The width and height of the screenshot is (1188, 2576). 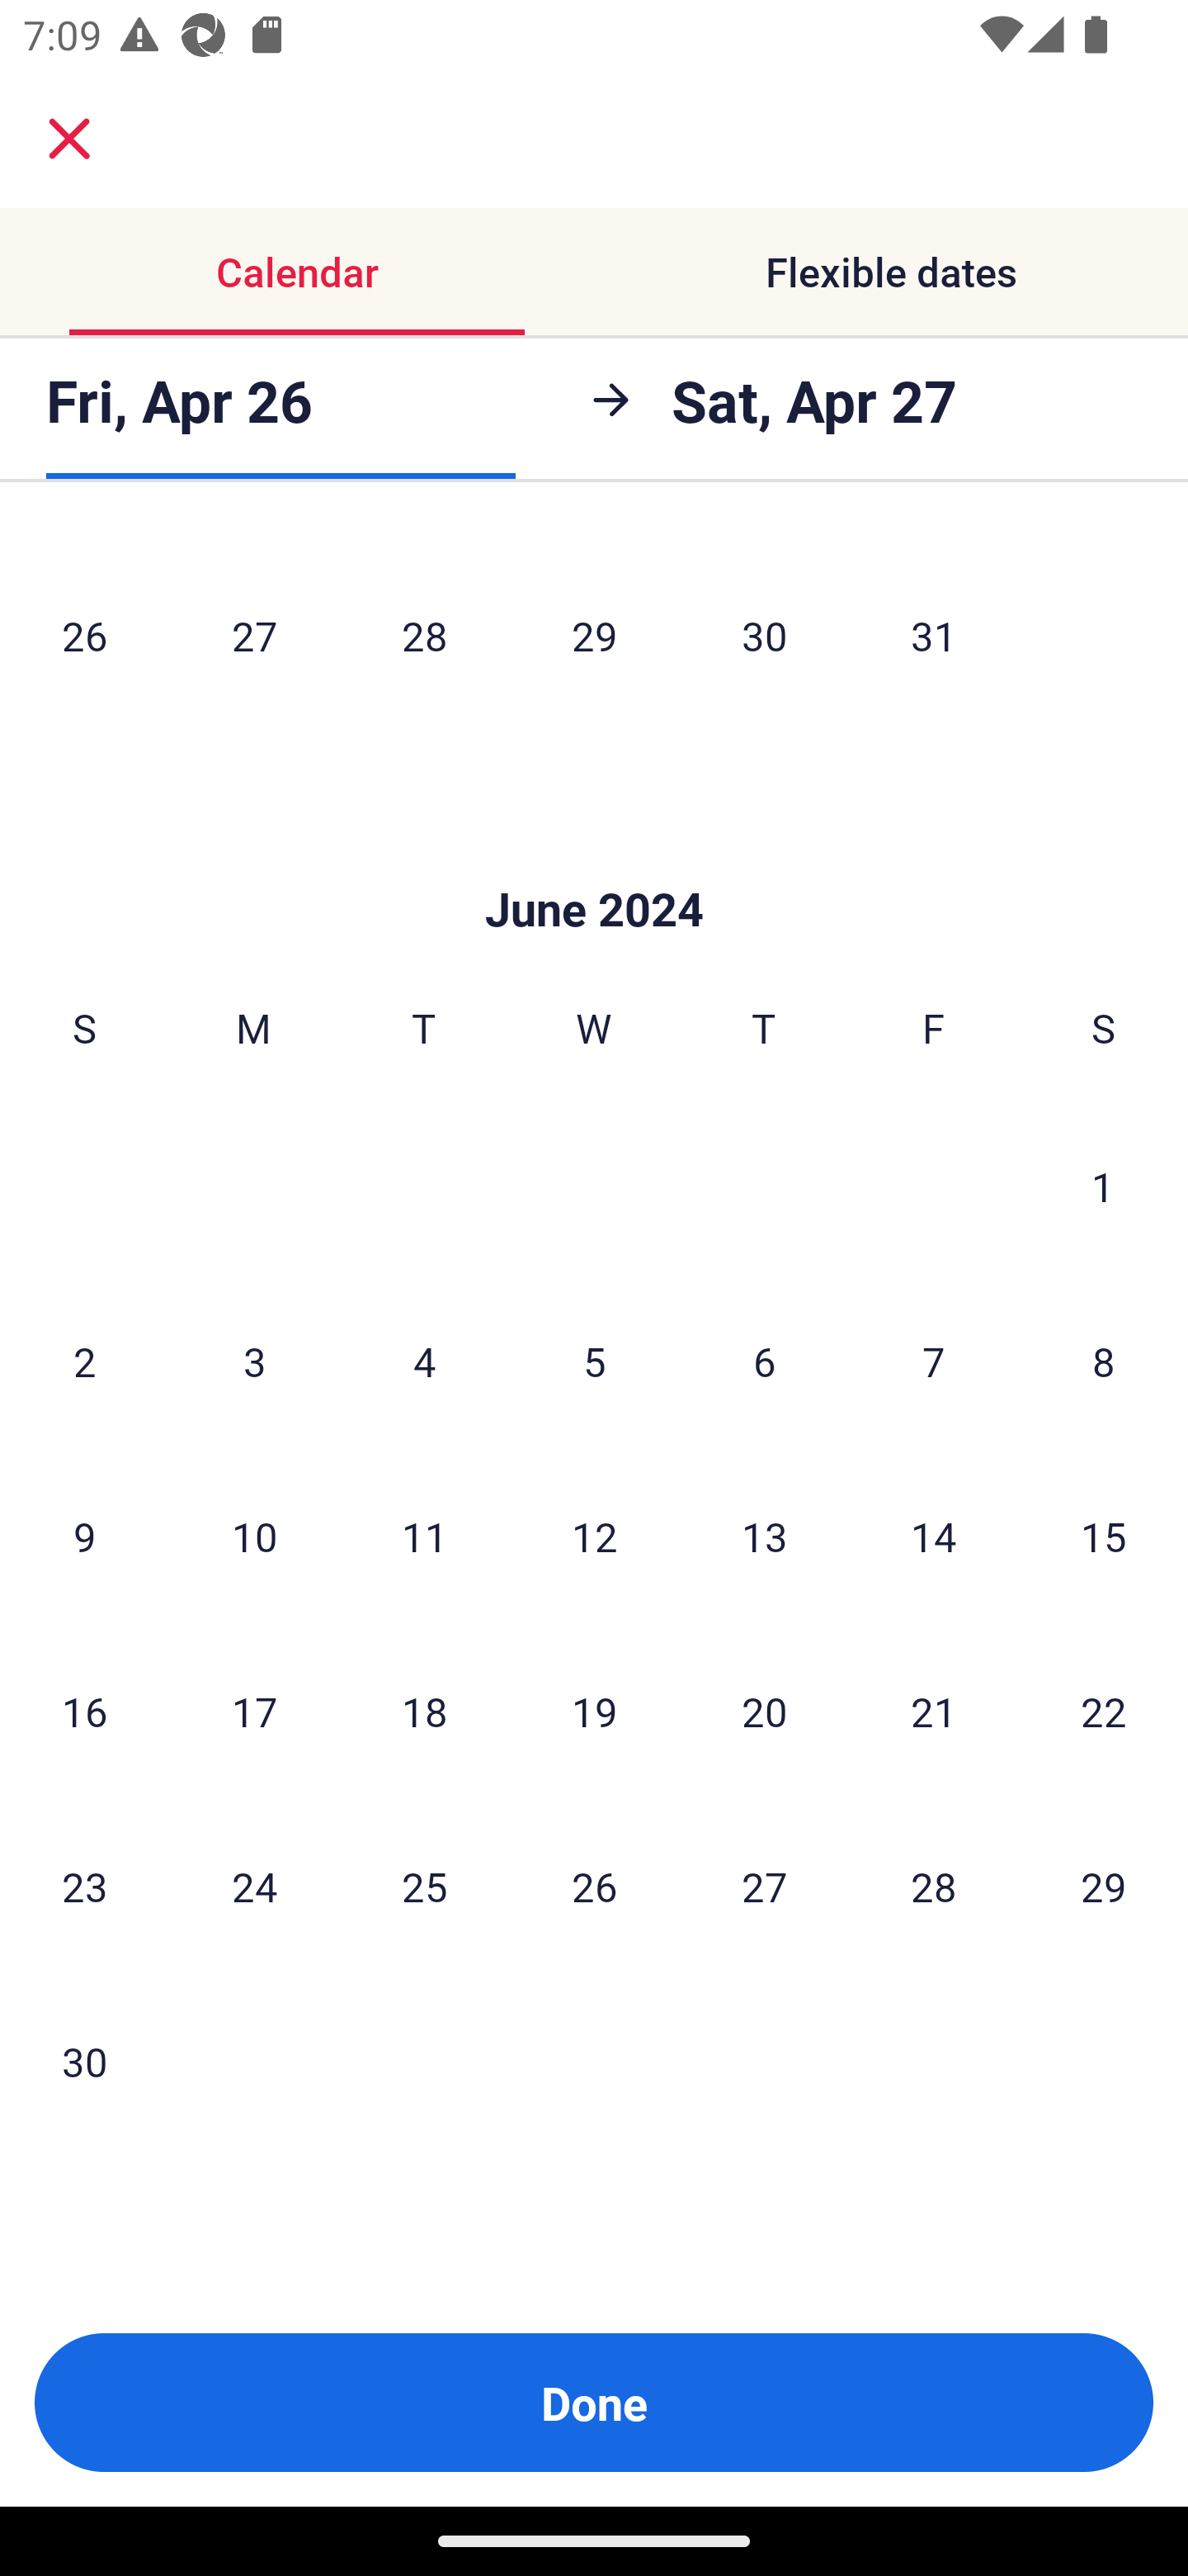 What do you see at coordinates (594, 1535) in the screenshot?
I see `12 Wednesday, June 12, 2024` at bounding box center [594, 1535].